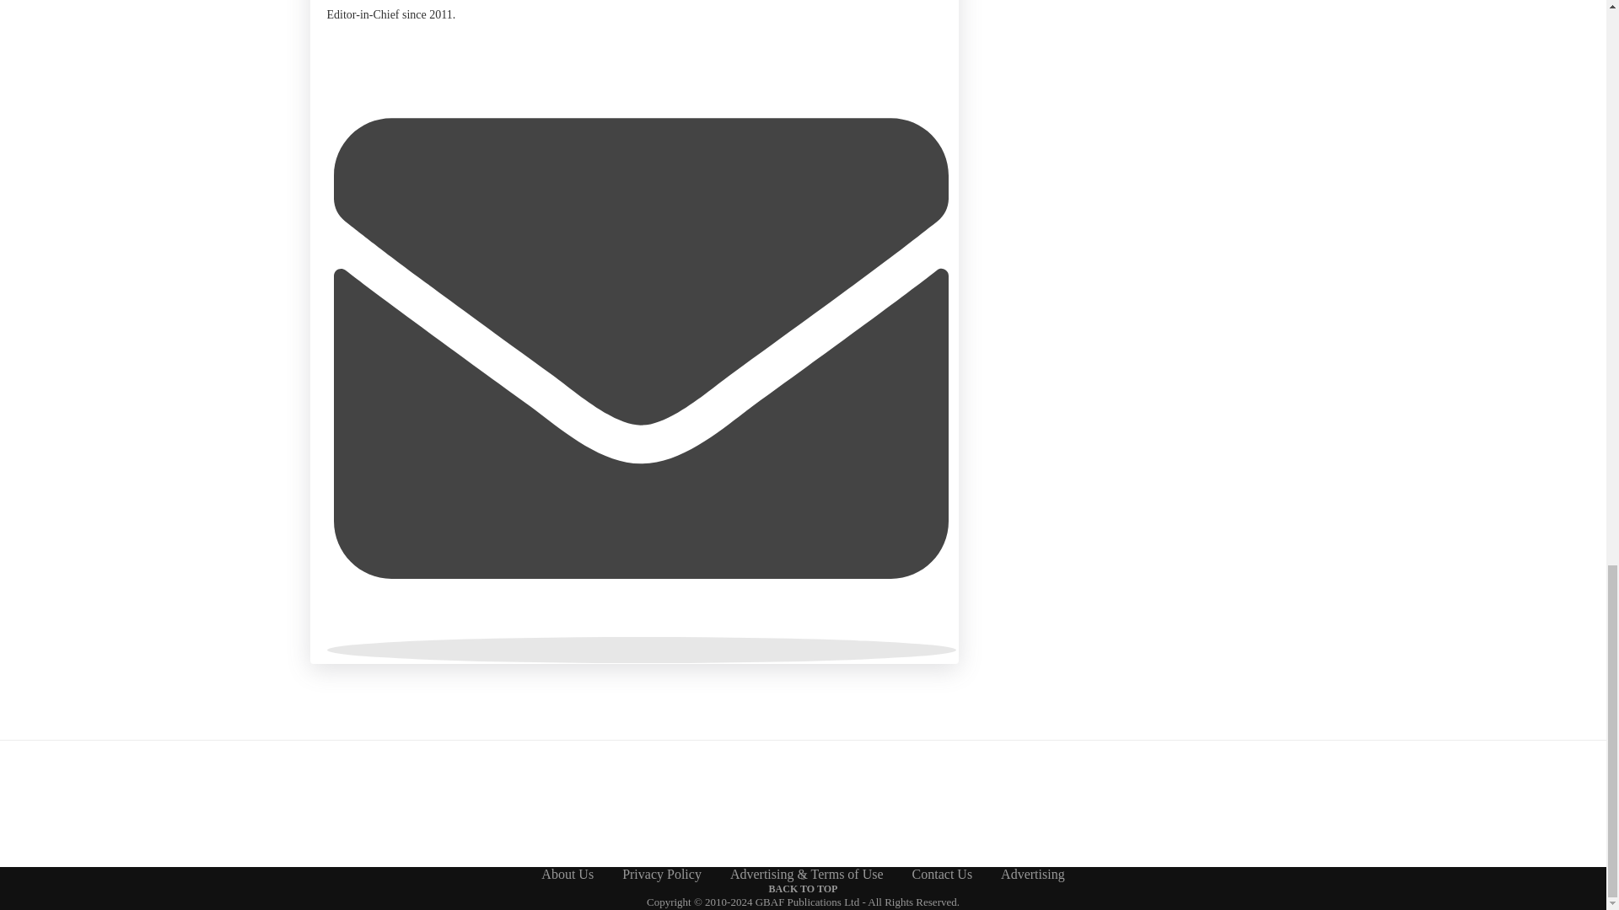 Image resolution: width=1619 pixels, height=910 pixels. I want to click on Advertising, so click(1032, 875).